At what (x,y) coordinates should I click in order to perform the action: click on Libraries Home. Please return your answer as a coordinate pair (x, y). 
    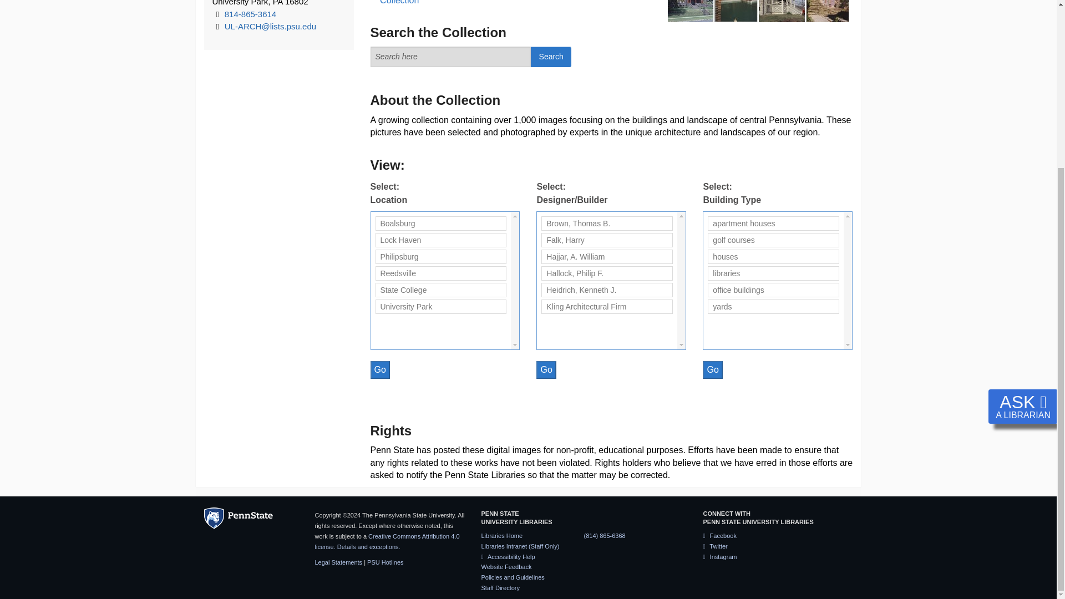
    Looking at the image, I should click on (501, 536).